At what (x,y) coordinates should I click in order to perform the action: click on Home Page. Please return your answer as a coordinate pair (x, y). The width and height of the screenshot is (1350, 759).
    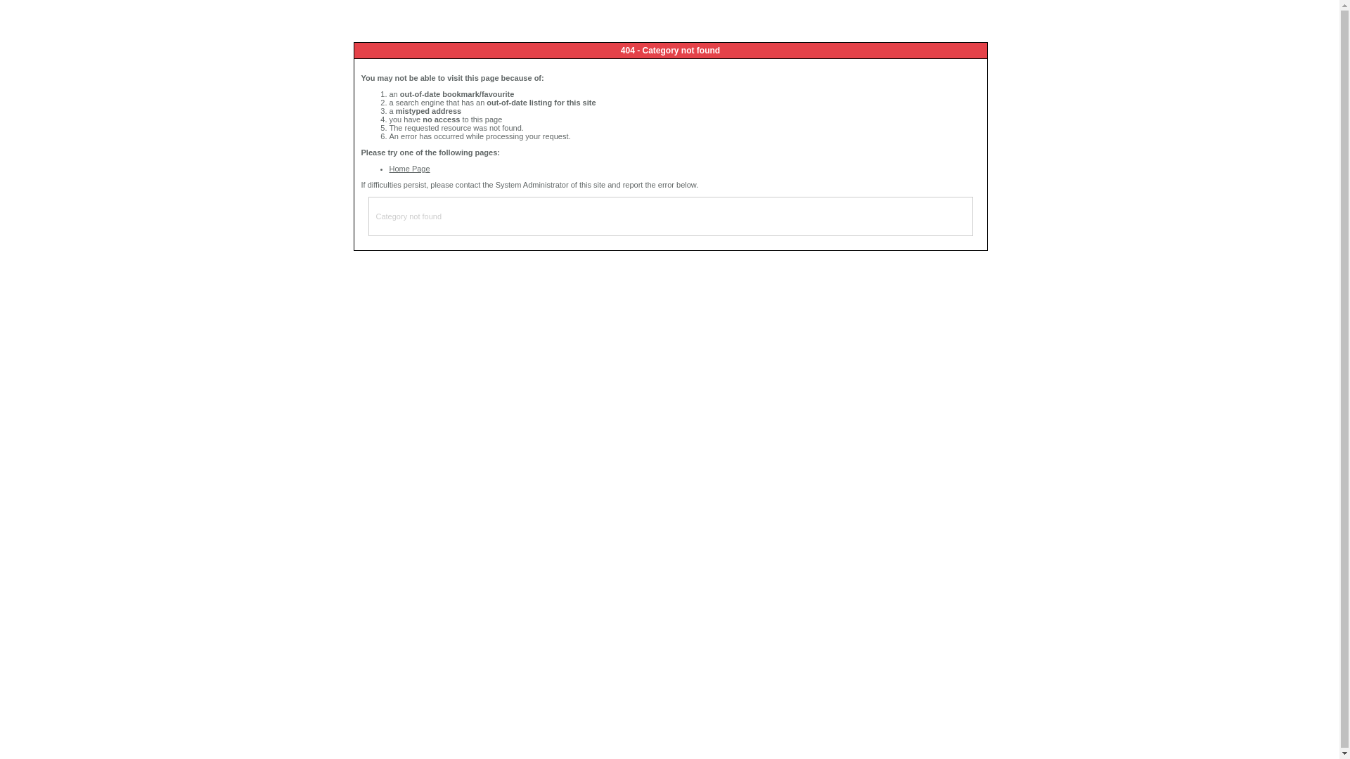
    Looking at the image, I should click on (410, 169).